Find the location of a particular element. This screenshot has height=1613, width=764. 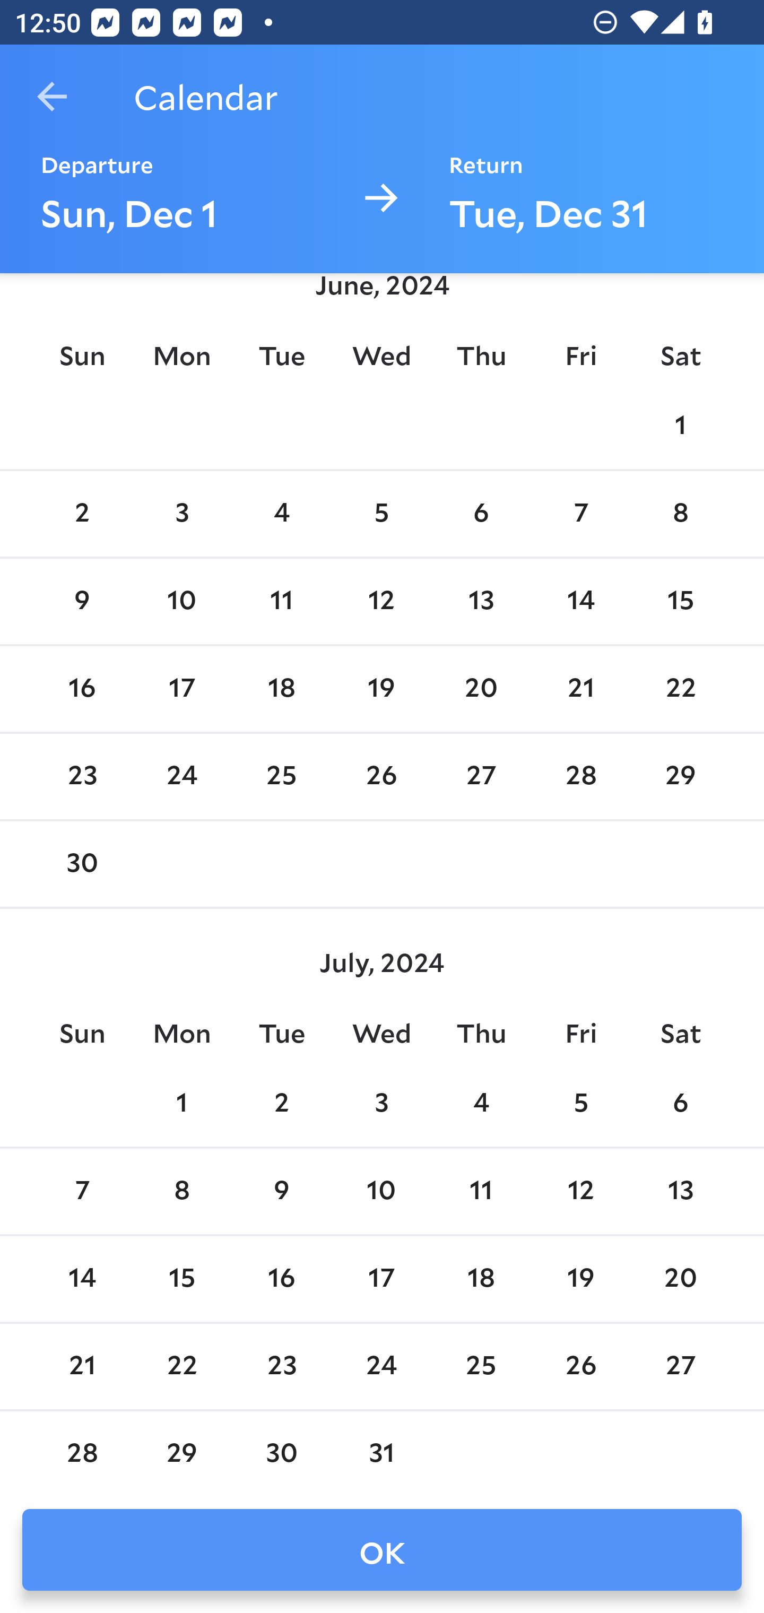

16 is located at coordinates (82, 689).